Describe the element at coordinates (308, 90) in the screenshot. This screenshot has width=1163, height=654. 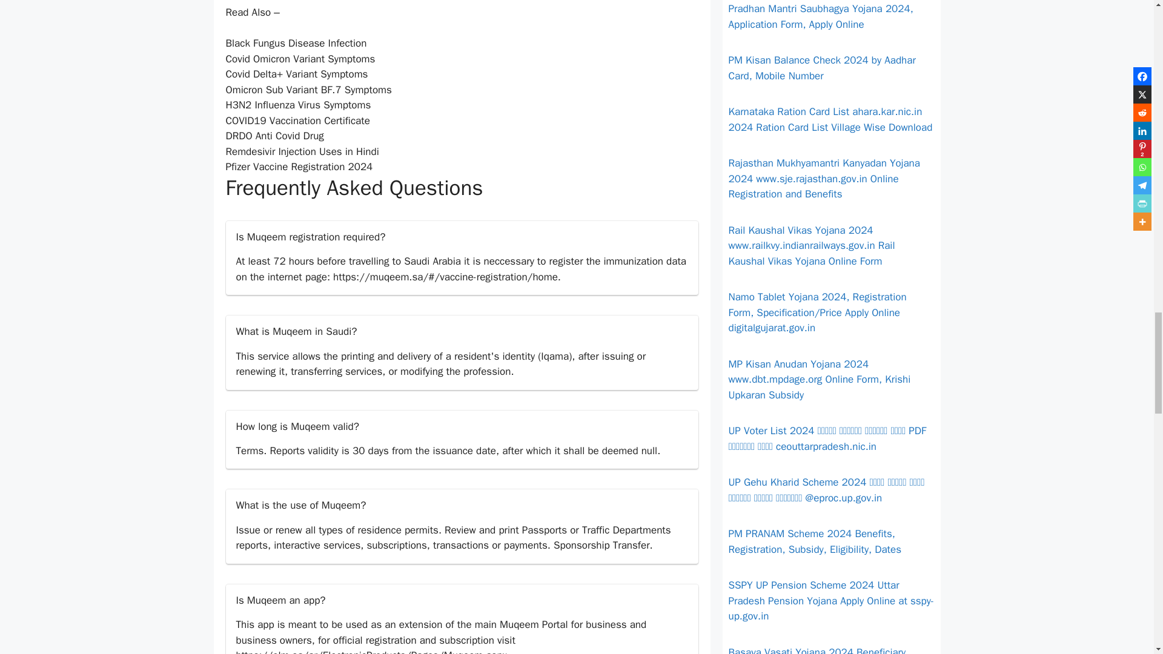
I see `Omicron Sub Variant BF.7 Symptoms` at that location.